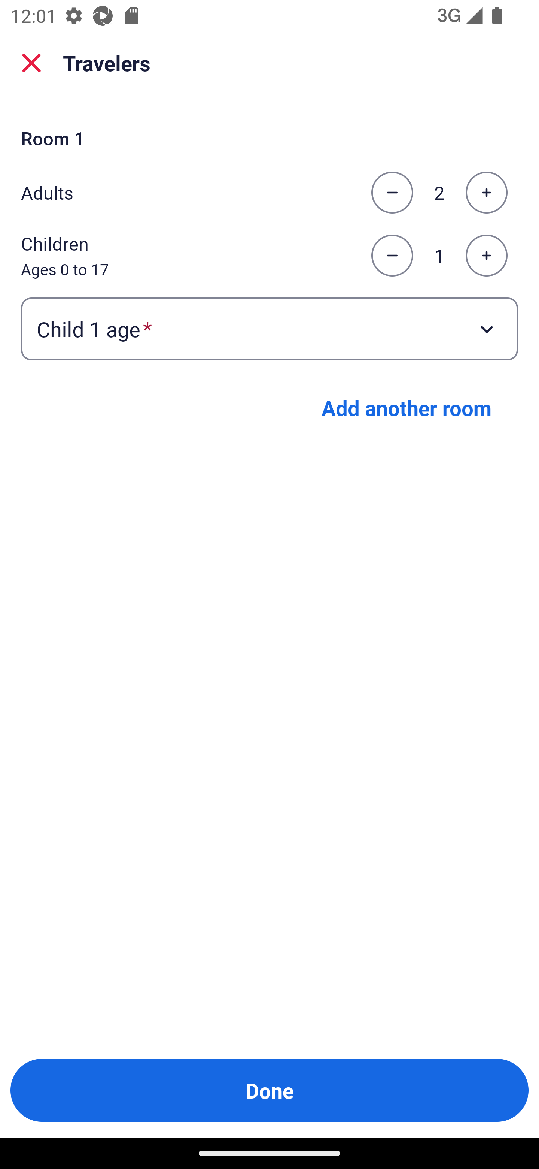 The width and height of the screenshot is (539, 1169). I want to click on Decrease the number of adults, so click(392, 193).